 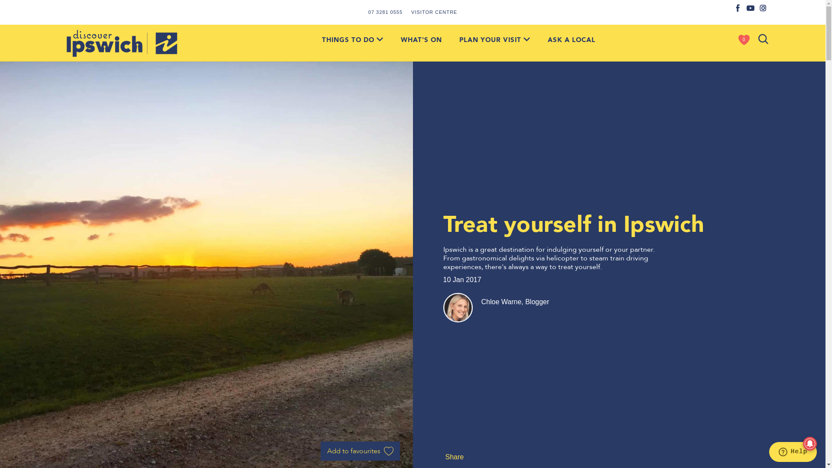 I want to click on Add to favourites, so click(x=361, y=451).